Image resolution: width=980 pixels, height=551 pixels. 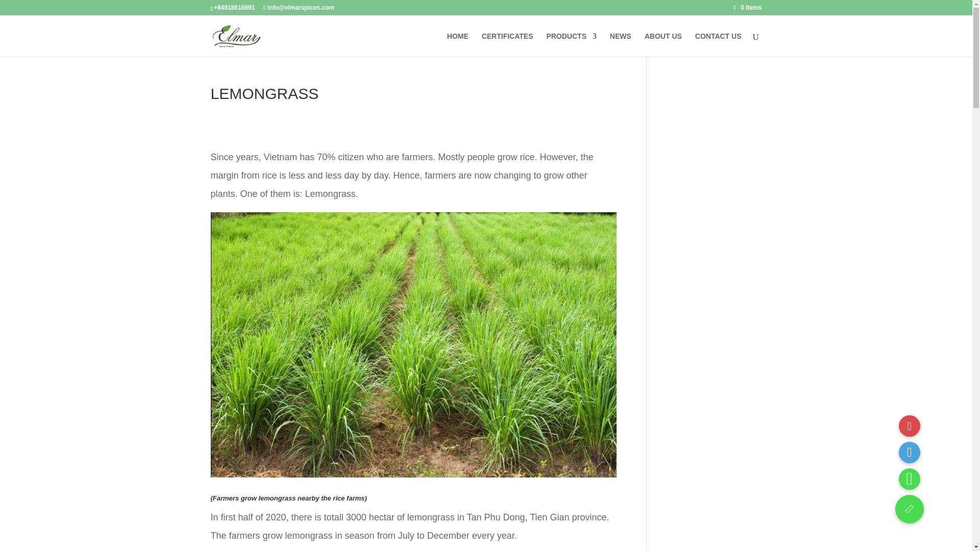 What do you see at coordinates (457, 44) in the screenshot?
I see `HOME` at bounding box center [457, 44].